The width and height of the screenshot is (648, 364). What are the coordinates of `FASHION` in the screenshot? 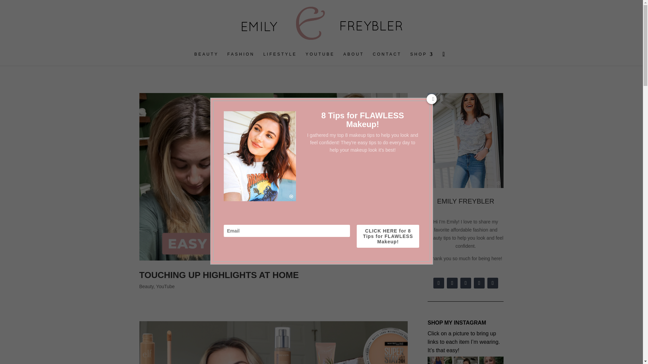 It's located at (241, 59).